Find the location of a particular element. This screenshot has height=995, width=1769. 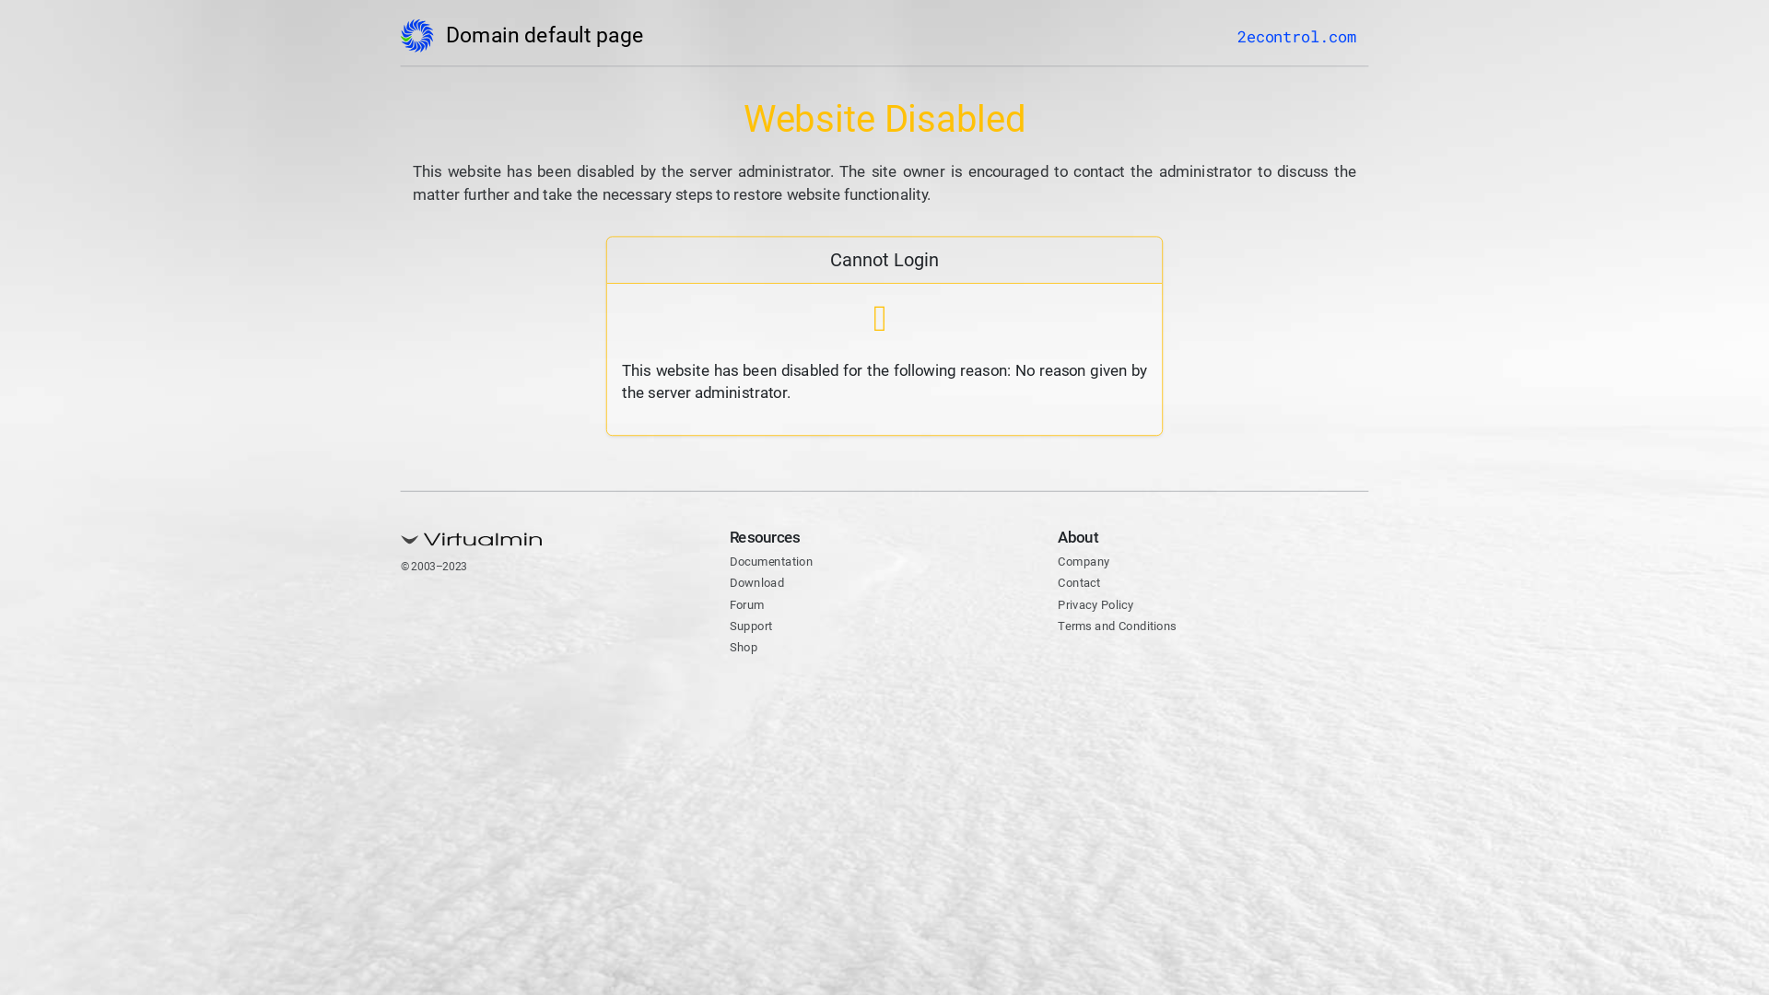

Download is located at coordinates (763, 584).